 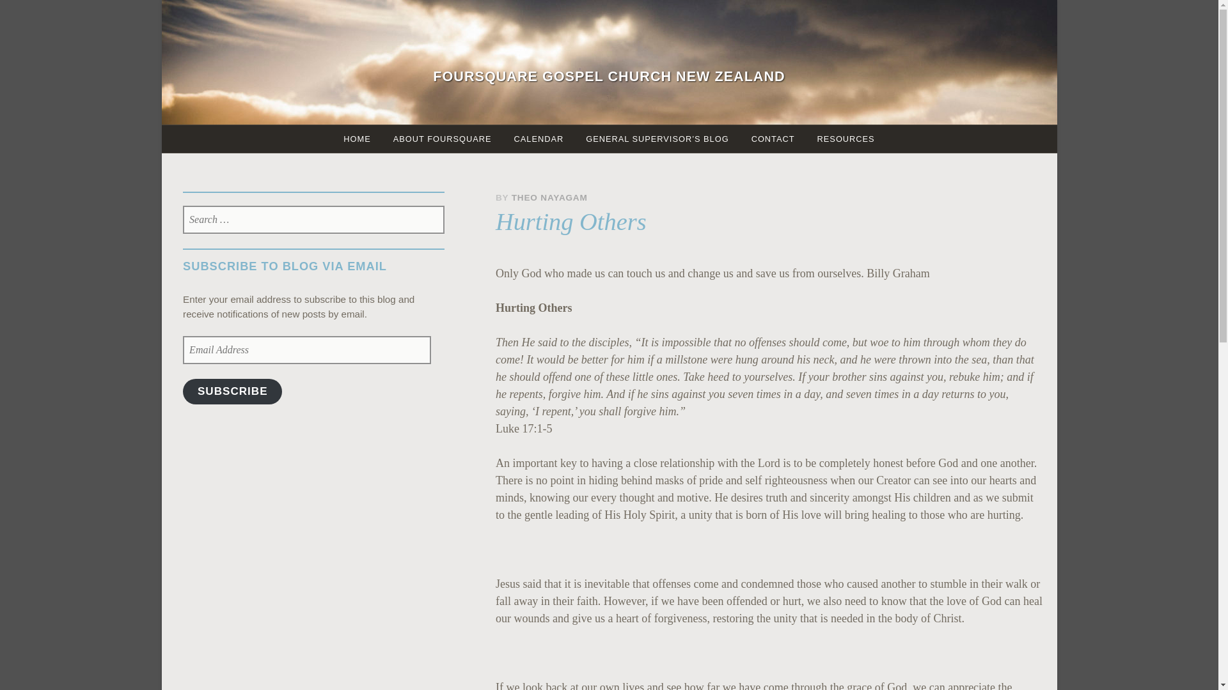 I want to click on THEO NAYAGAM, so click(x=550, y=198).